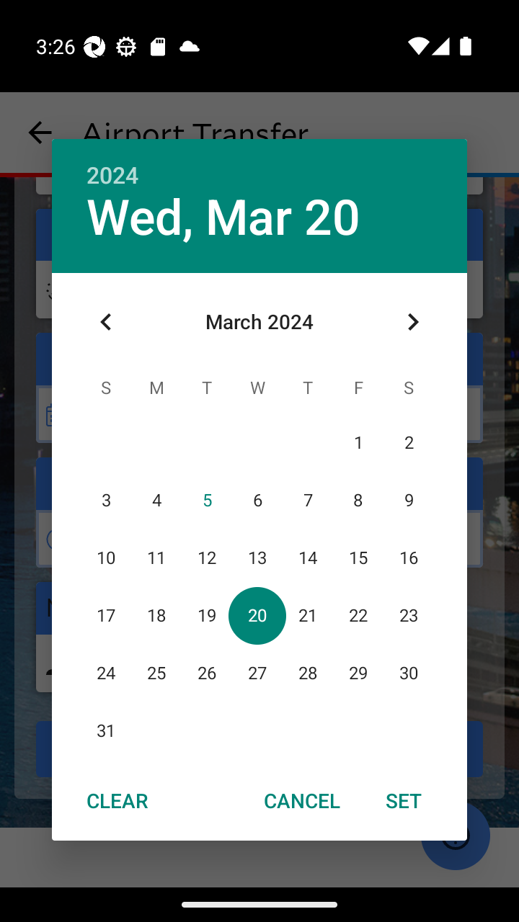 This screenshot has width=519, height=922. What do you see at coordinates (156, 673) in the screenshot?
I see `25 25 March 2024` at bounding box center [156, 673].